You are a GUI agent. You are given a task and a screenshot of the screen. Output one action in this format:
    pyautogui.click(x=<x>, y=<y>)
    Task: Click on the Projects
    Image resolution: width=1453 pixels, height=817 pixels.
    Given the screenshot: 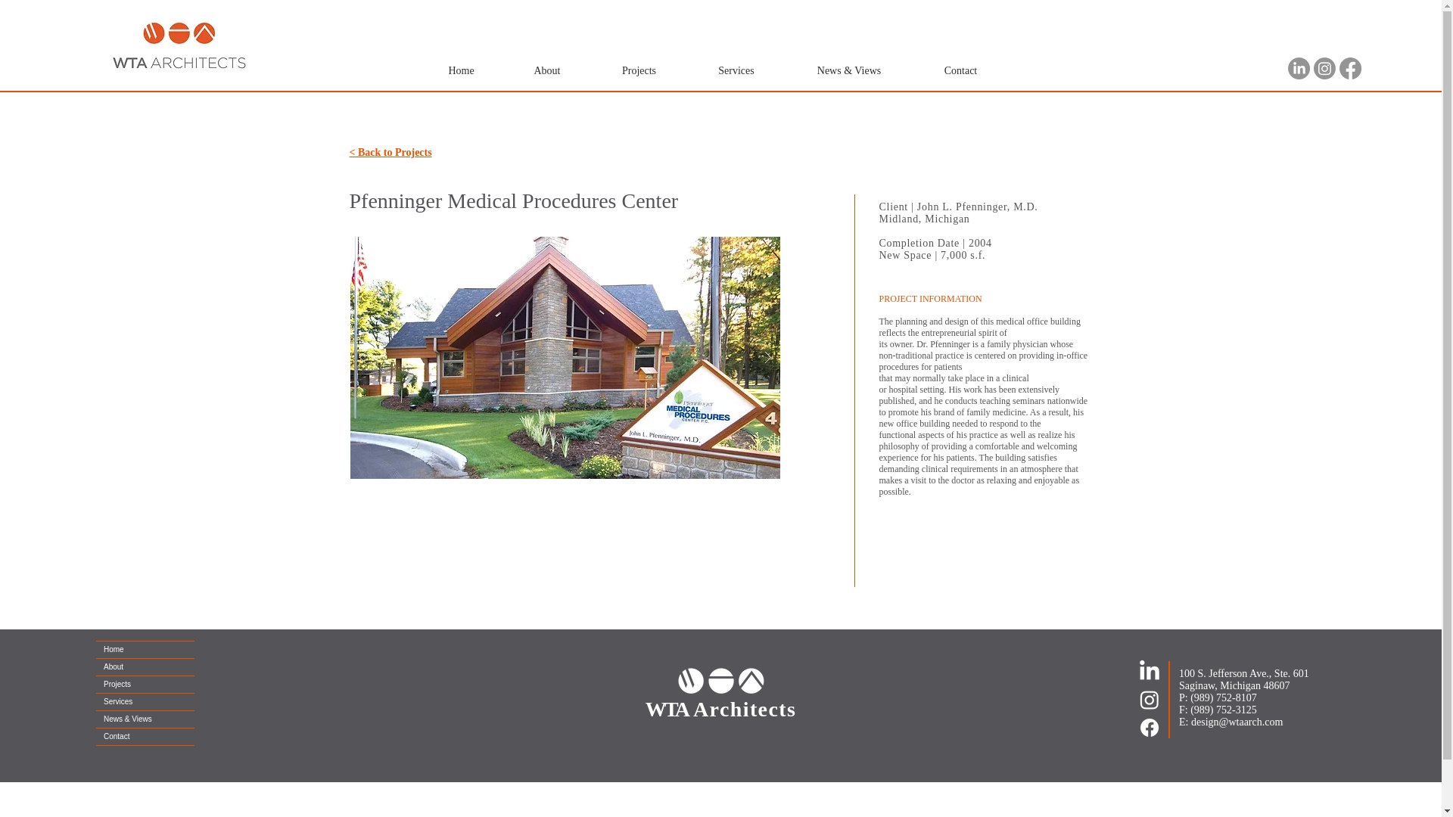 What is the action you would take?
    pyautogui.click(x=639, y=71)
    